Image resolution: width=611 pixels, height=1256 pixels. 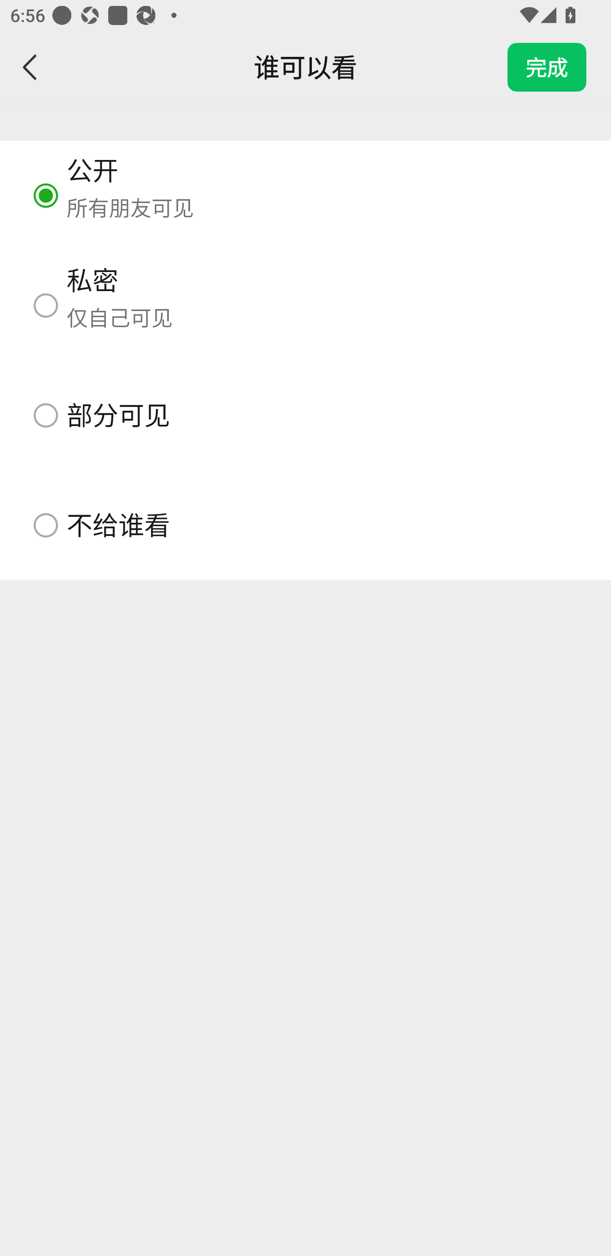 I want to click on 部分可见, so click(x=305, y=415).